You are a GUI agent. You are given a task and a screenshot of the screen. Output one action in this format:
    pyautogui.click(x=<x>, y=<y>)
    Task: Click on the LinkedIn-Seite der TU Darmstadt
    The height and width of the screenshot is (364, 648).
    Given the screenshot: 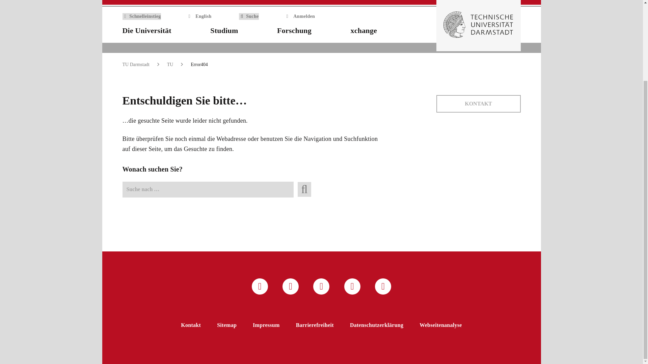 What is the action you would take?
    pyautogui.click(x=383, y=286)
    